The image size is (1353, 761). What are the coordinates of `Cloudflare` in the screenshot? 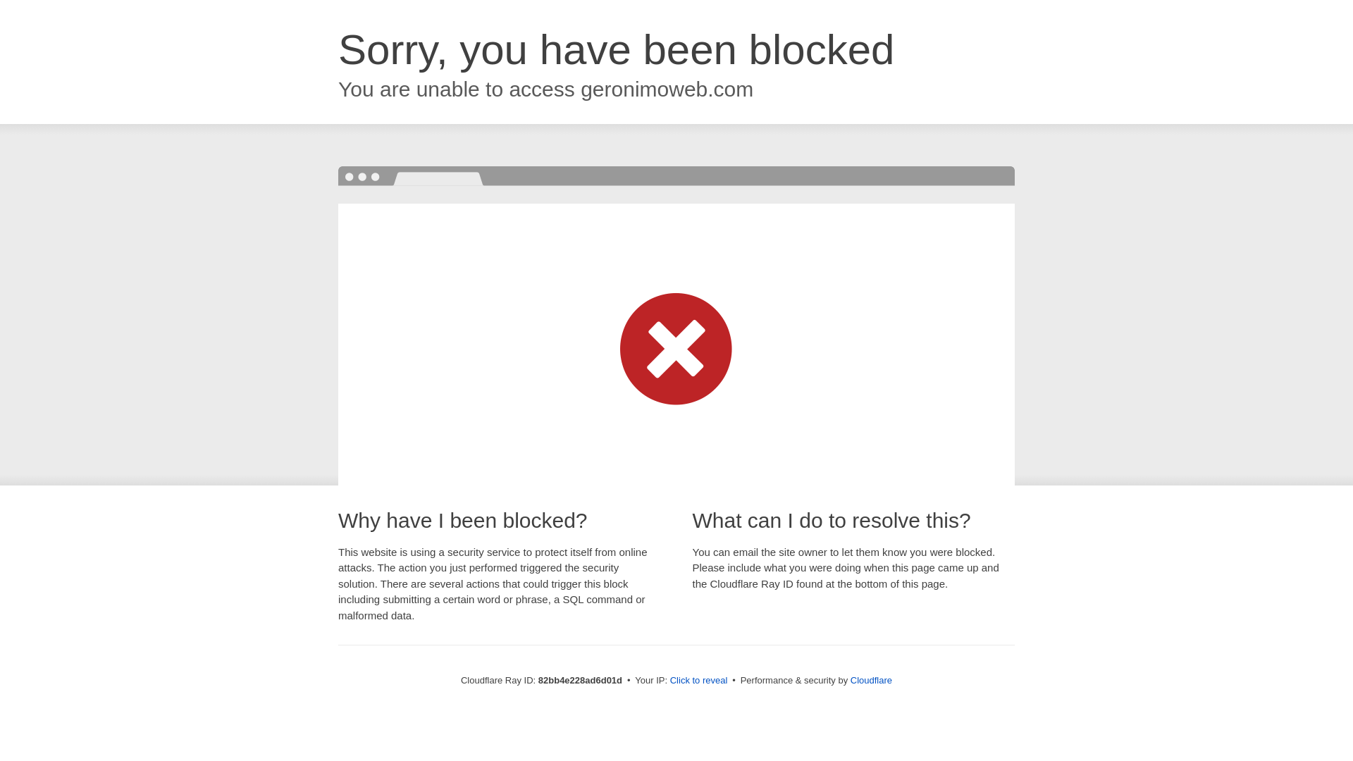 It's located at (871, 681).